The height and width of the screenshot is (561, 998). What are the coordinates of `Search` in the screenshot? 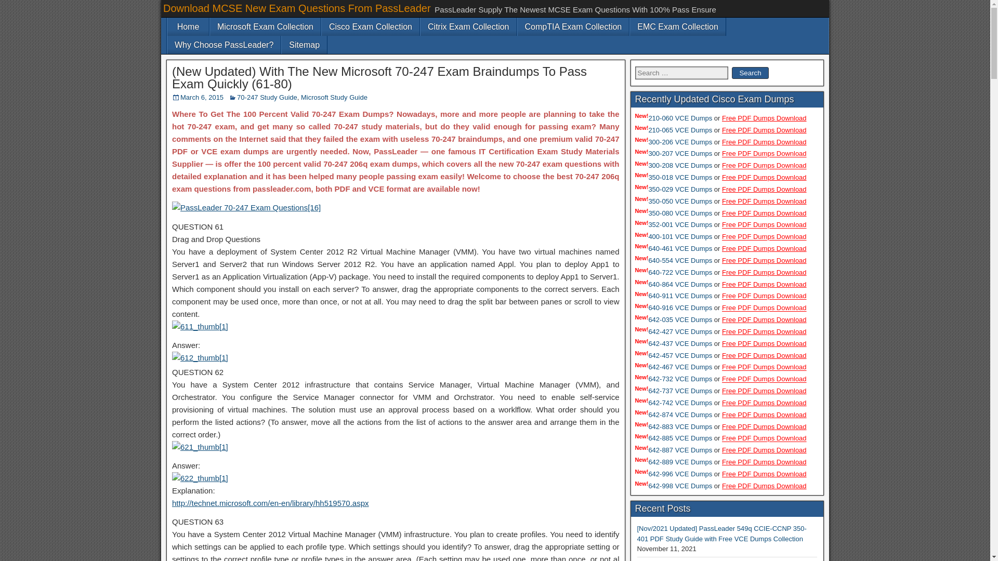 It's located at (750, 73).